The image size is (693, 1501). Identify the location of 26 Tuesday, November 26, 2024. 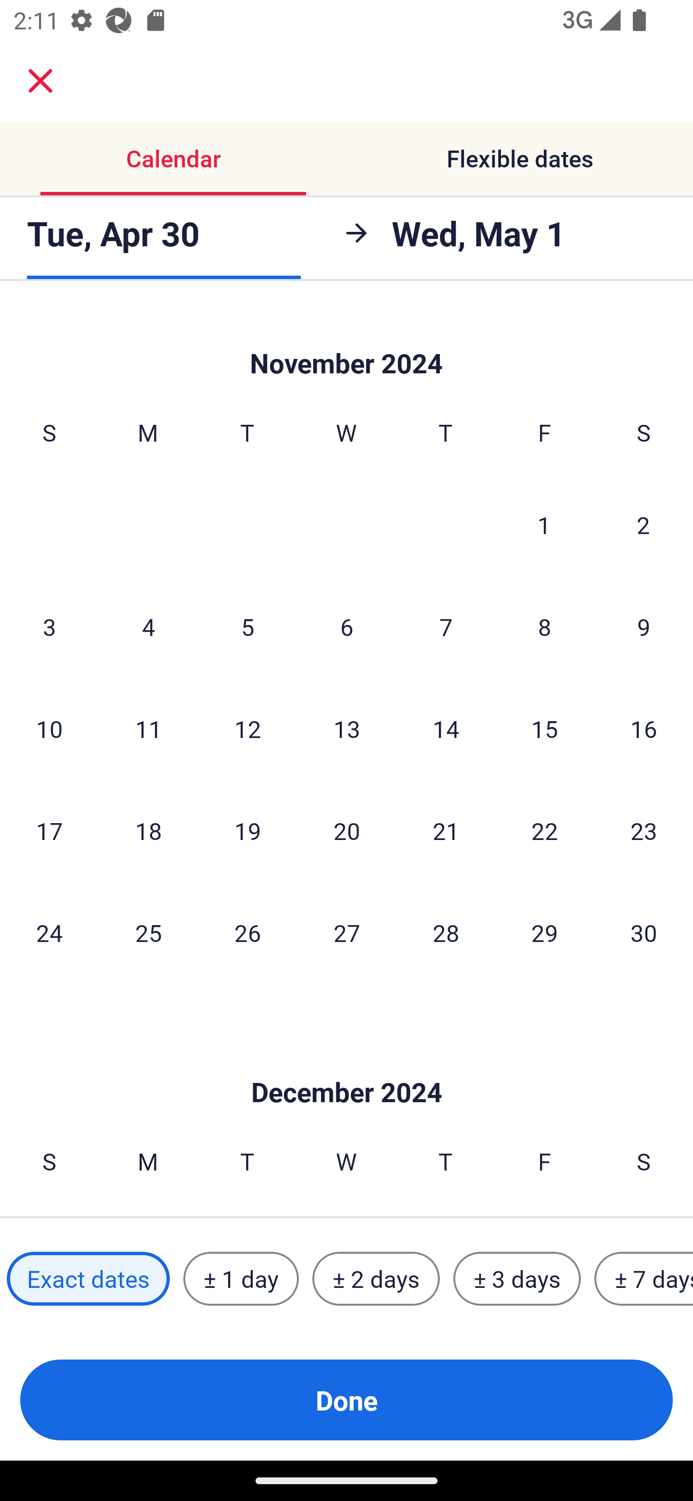
(247, 932).